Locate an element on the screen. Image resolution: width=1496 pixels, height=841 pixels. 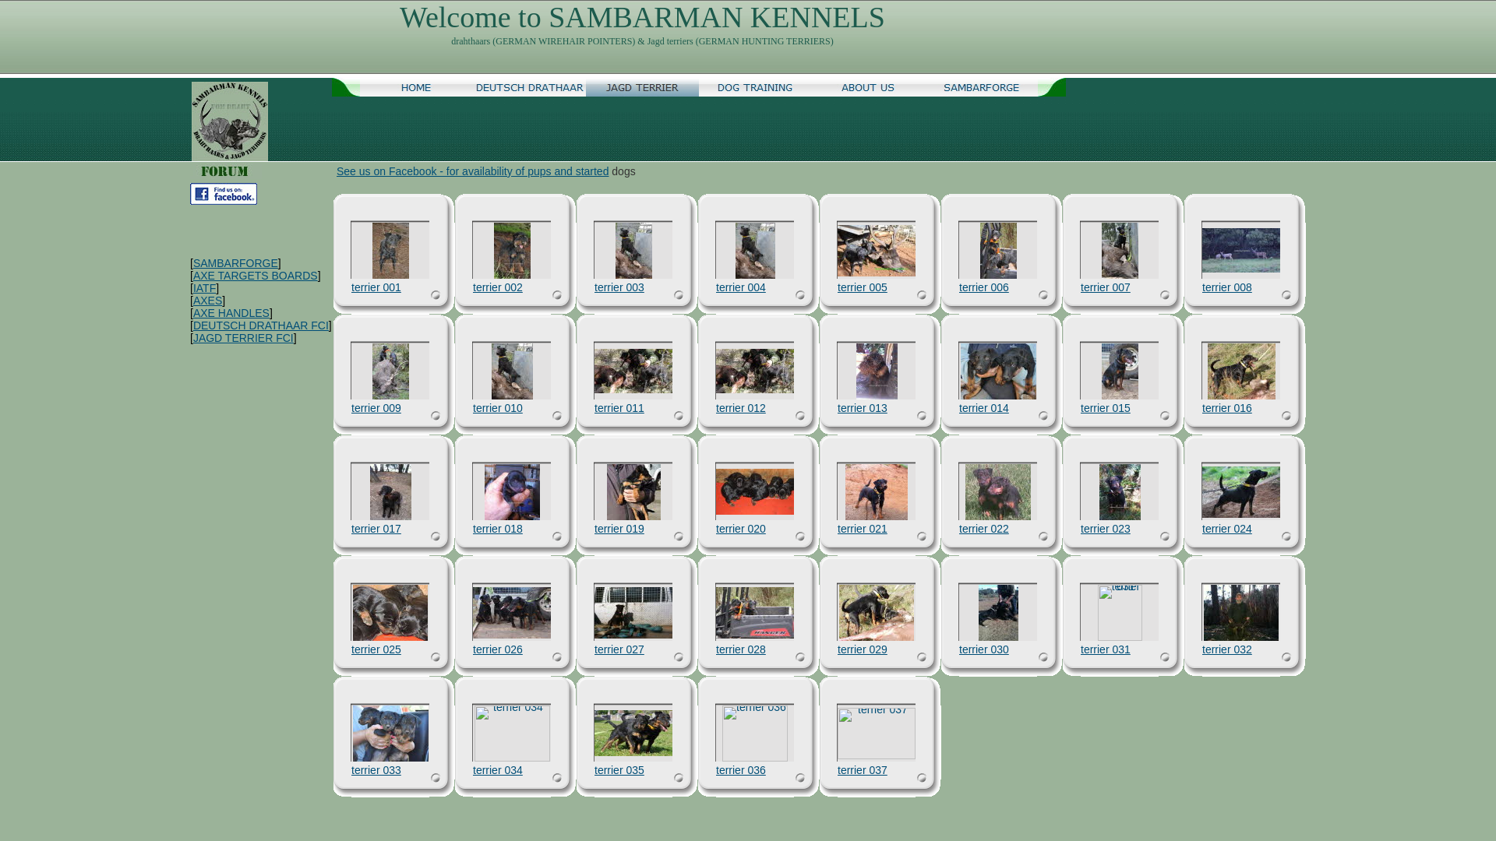
terrier 014 is located at coordinates (997, 371).